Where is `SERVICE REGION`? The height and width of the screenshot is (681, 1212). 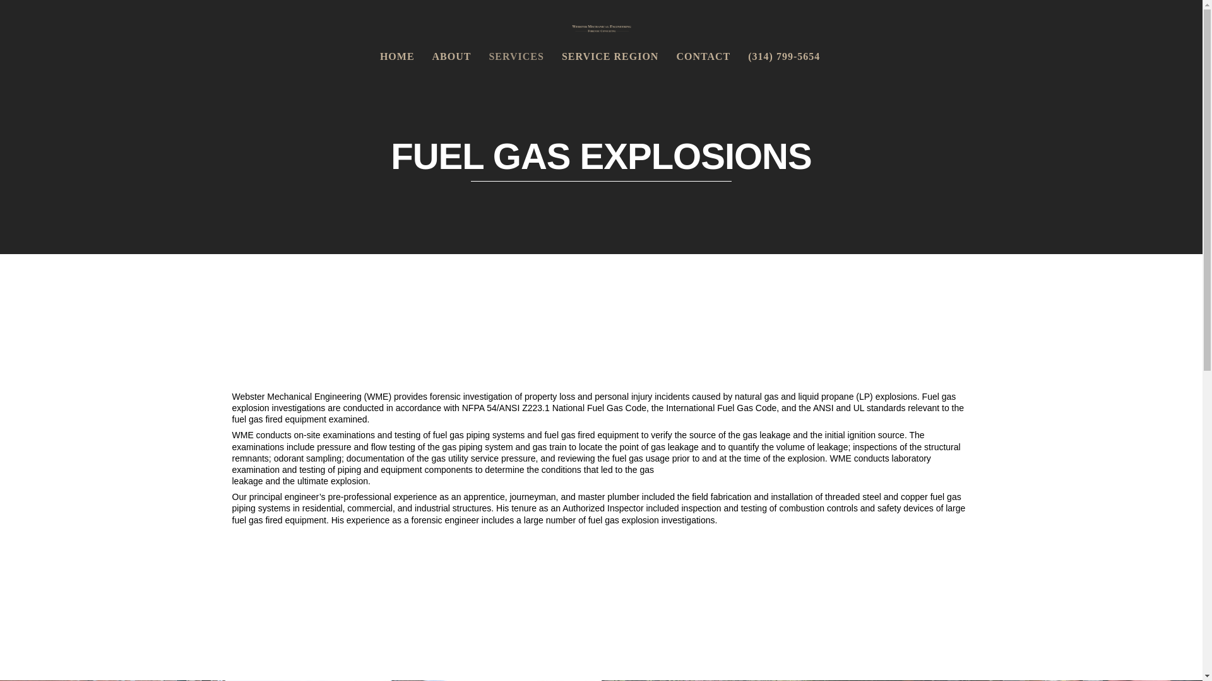
SERVICE REGION is located at coordinates (610, 56).